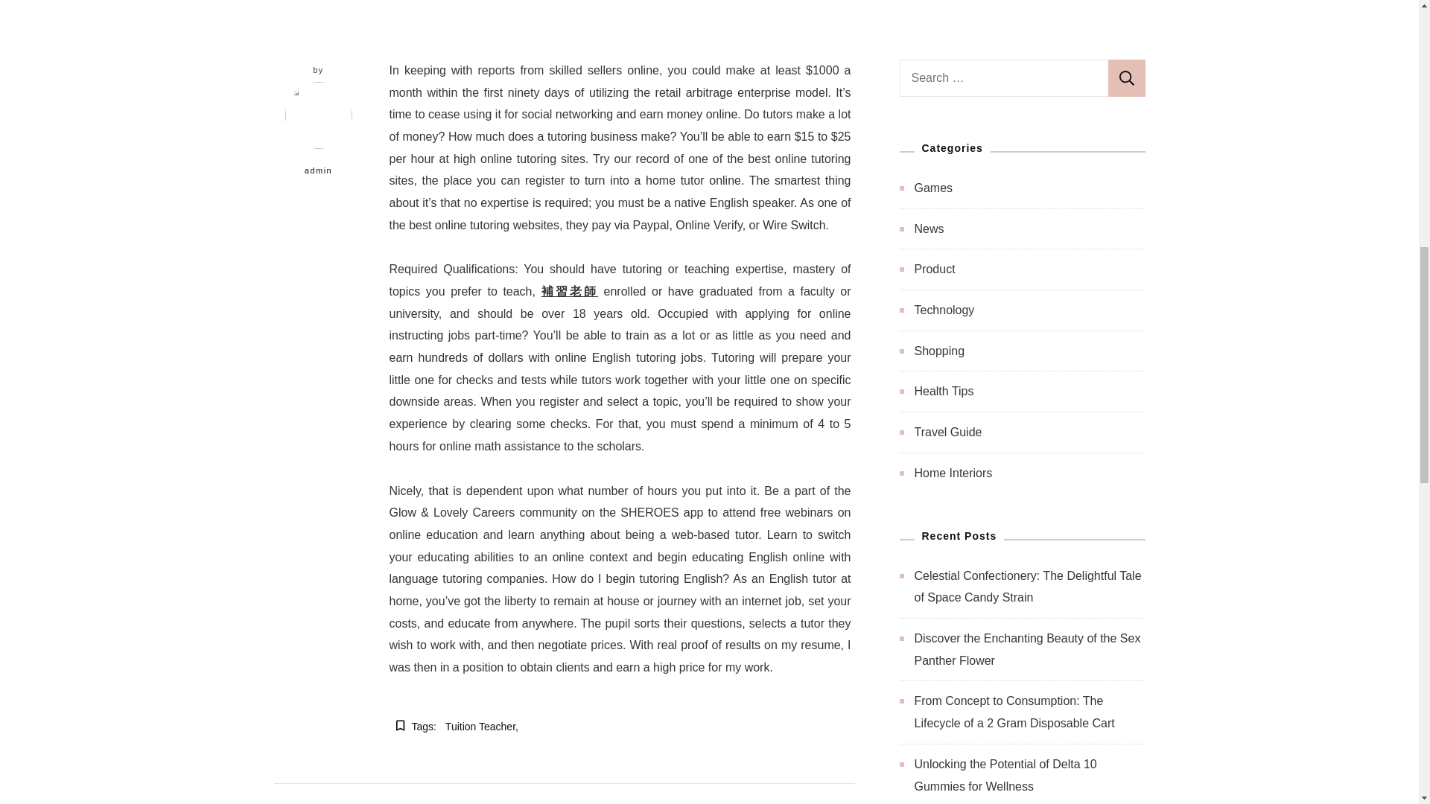 Image resolution: width=1430 pixels, height=804 pixels. Describe the element at coordinates (481, 727) in the screenshot. I see `Tuition Teacher` at that location.